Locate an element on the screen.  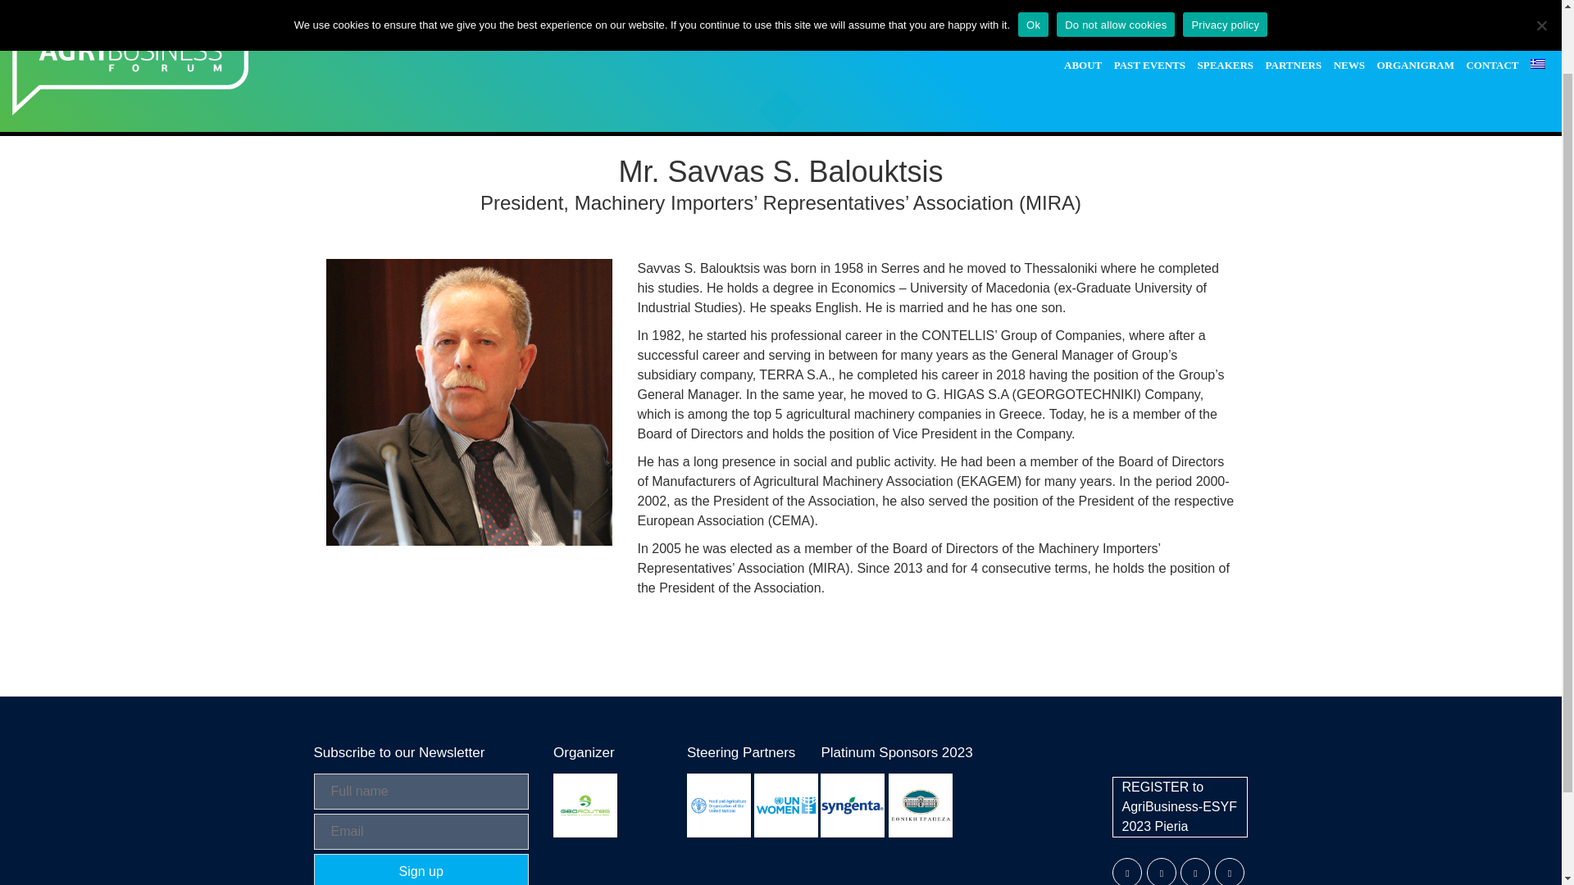
ABOUT is located at coordinates (1082, 11).